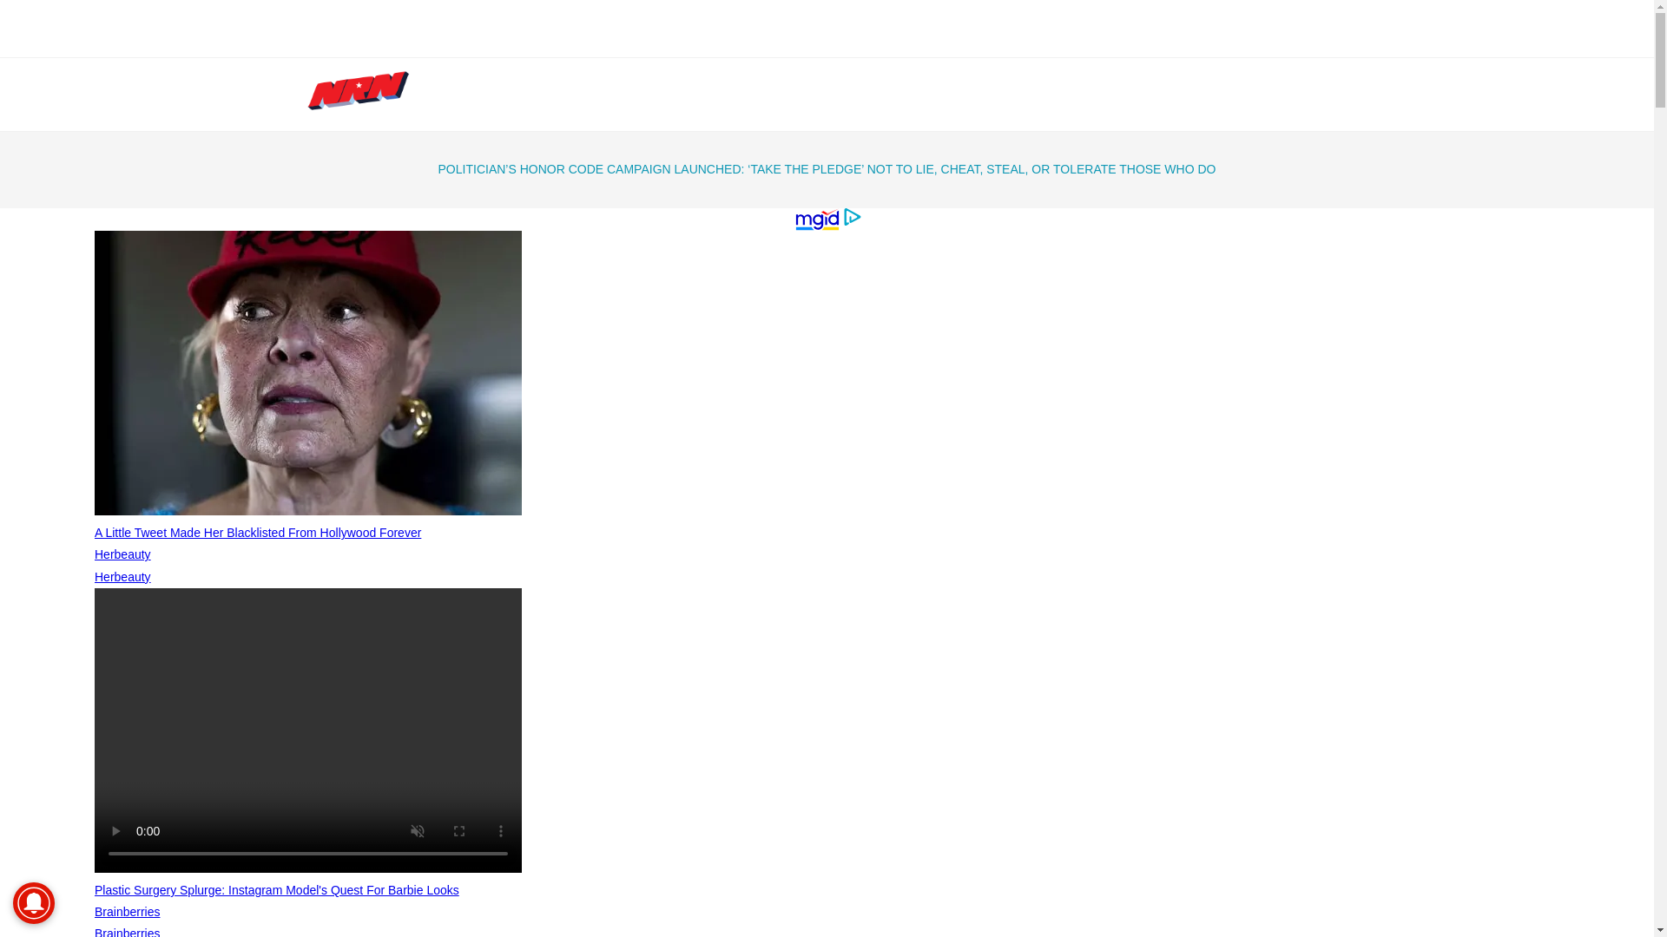 This screenshot has height=937, width=1667. I want to click on TOGGLE WEBSITE SEARCH, so click(1241, 94).